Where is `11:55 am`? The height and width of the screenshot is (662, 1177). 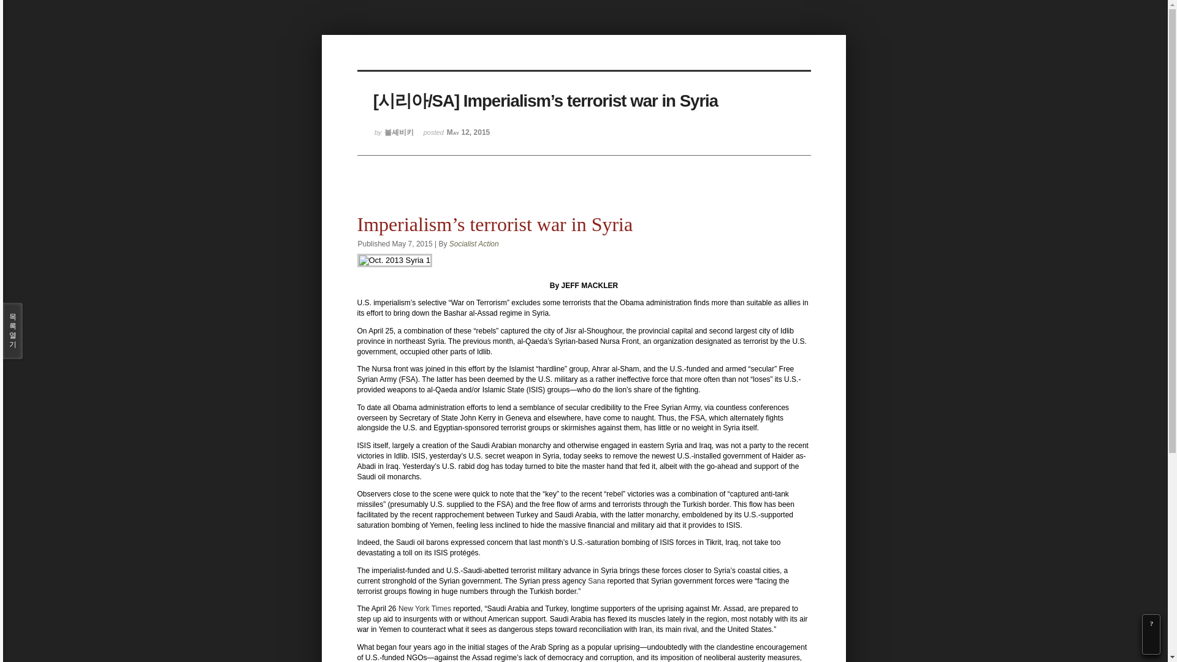
11:55 am is located at coordinates (412, 244).